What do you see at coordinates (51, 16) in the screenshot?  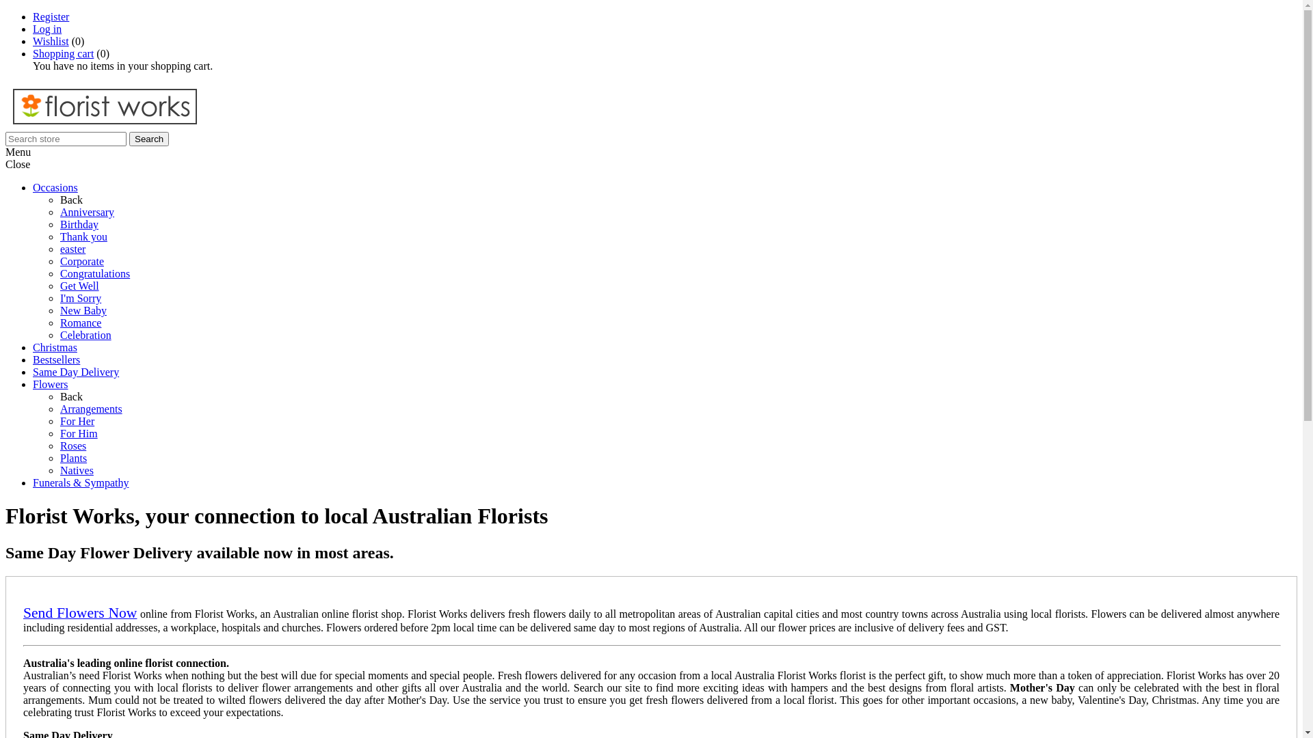 I see `Register` at bounding box center [51, 16].